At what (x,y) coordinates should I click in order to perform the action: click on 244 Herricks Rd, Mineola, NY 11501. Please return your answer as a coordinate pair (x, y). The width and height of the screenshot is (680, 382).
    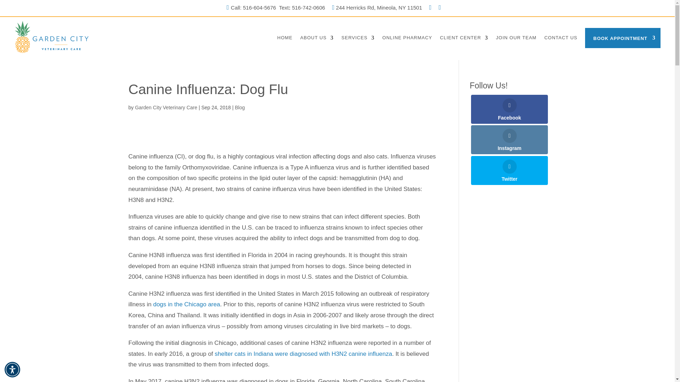
    Looking at the image, I should click on (379, 7).